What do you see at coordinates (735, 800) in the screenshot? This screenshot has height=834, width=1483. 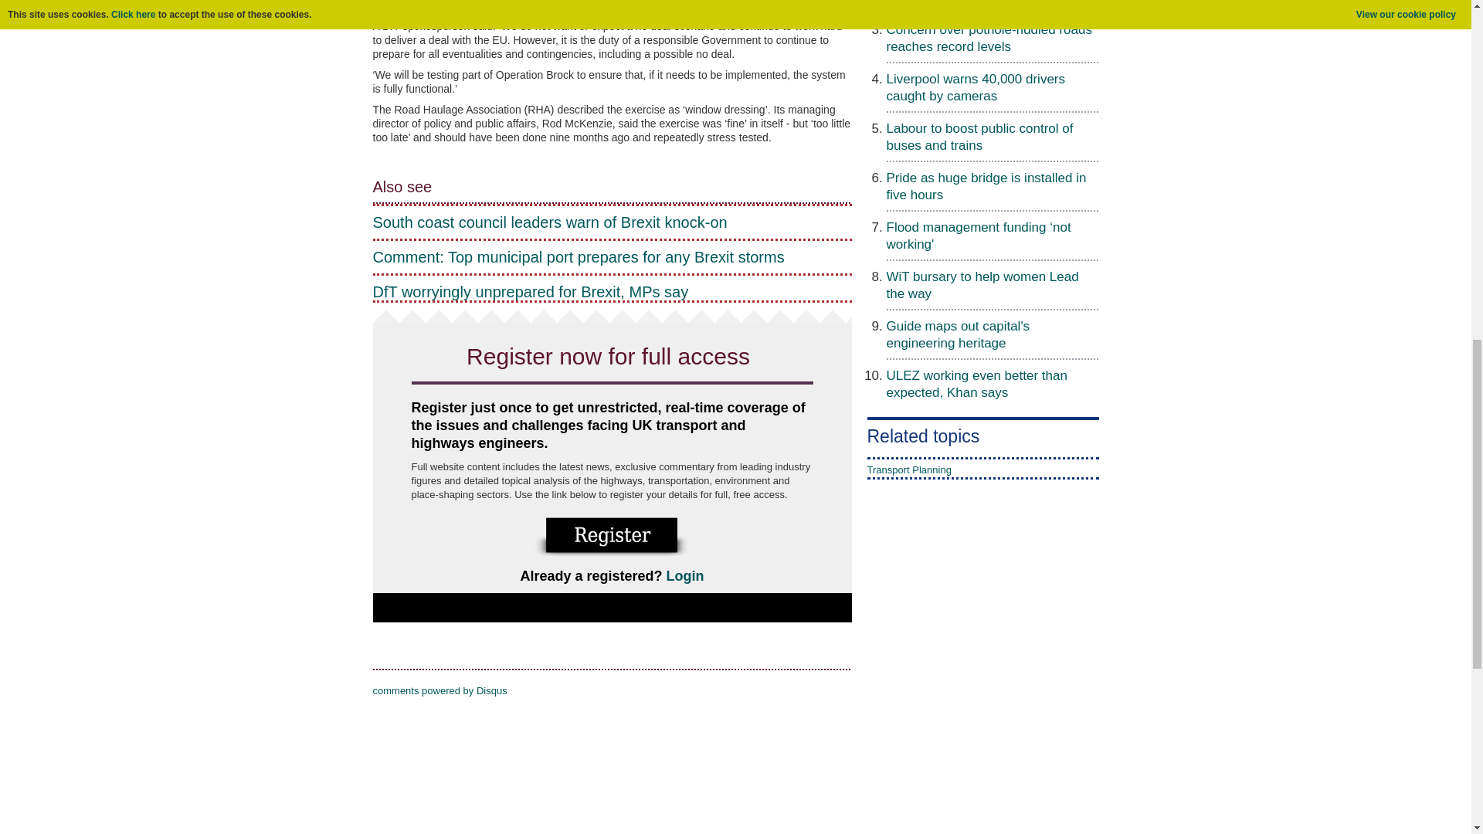 I see `3rd party ad content` at bounding box center [735, 800].